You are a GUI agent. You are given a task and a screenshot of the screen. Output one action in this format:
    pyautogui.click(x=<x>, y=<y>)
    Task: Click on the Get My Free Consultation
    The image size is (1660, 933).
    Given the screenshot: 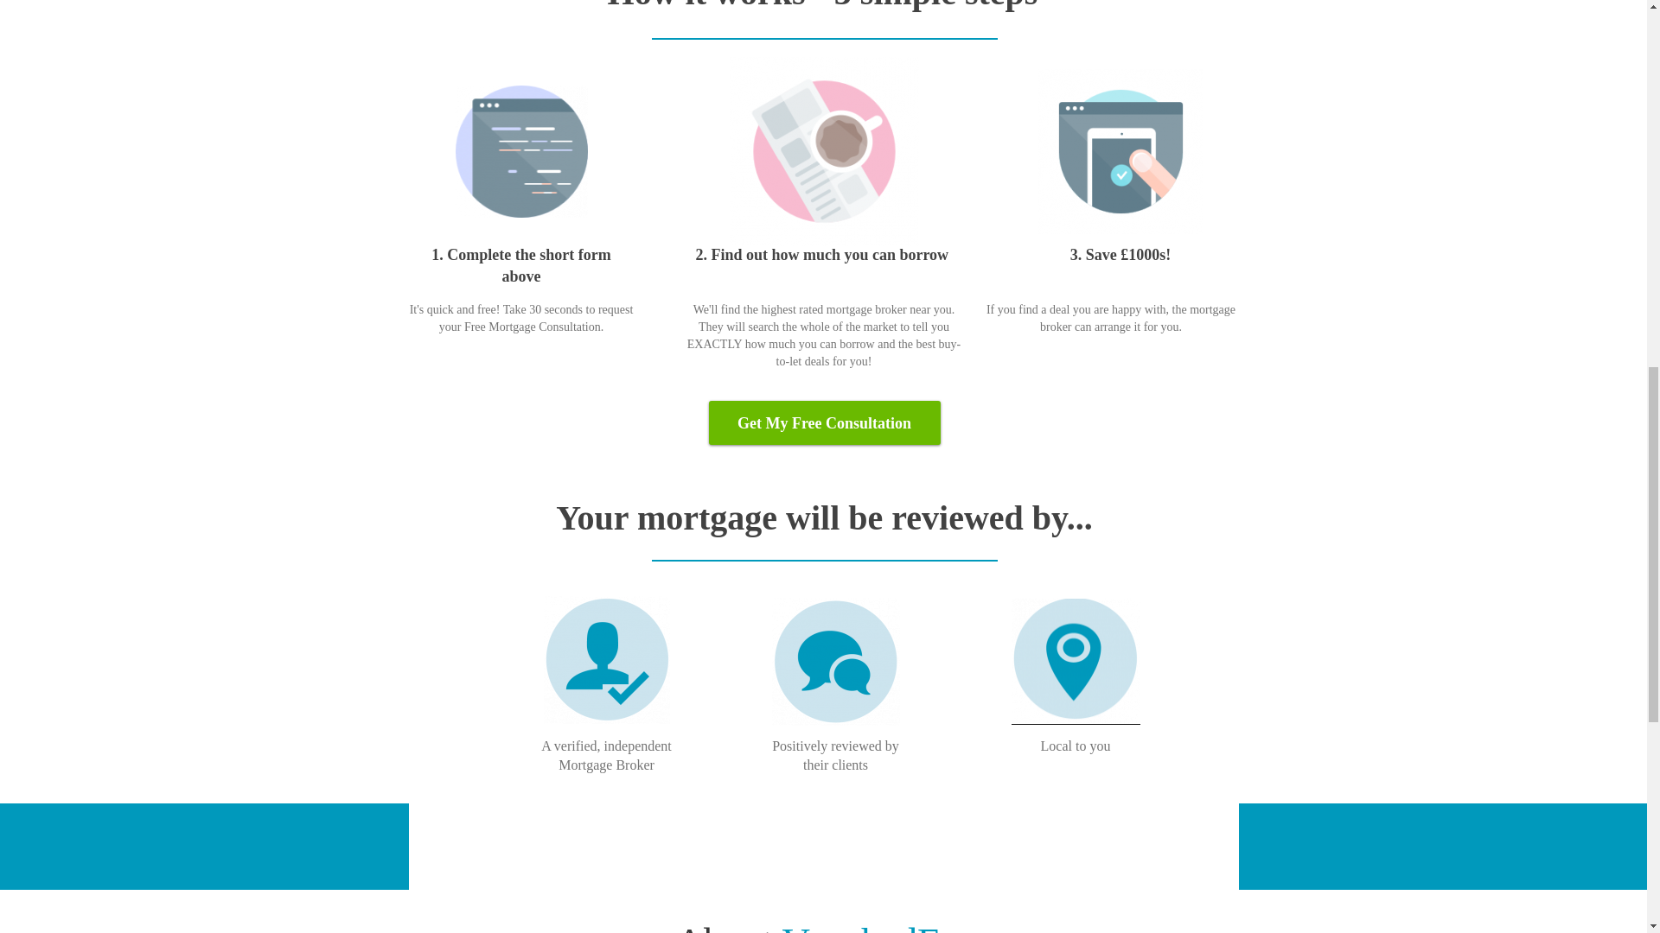 What is the action you would take?
    pyautogui.click(x=825, y=441)
    